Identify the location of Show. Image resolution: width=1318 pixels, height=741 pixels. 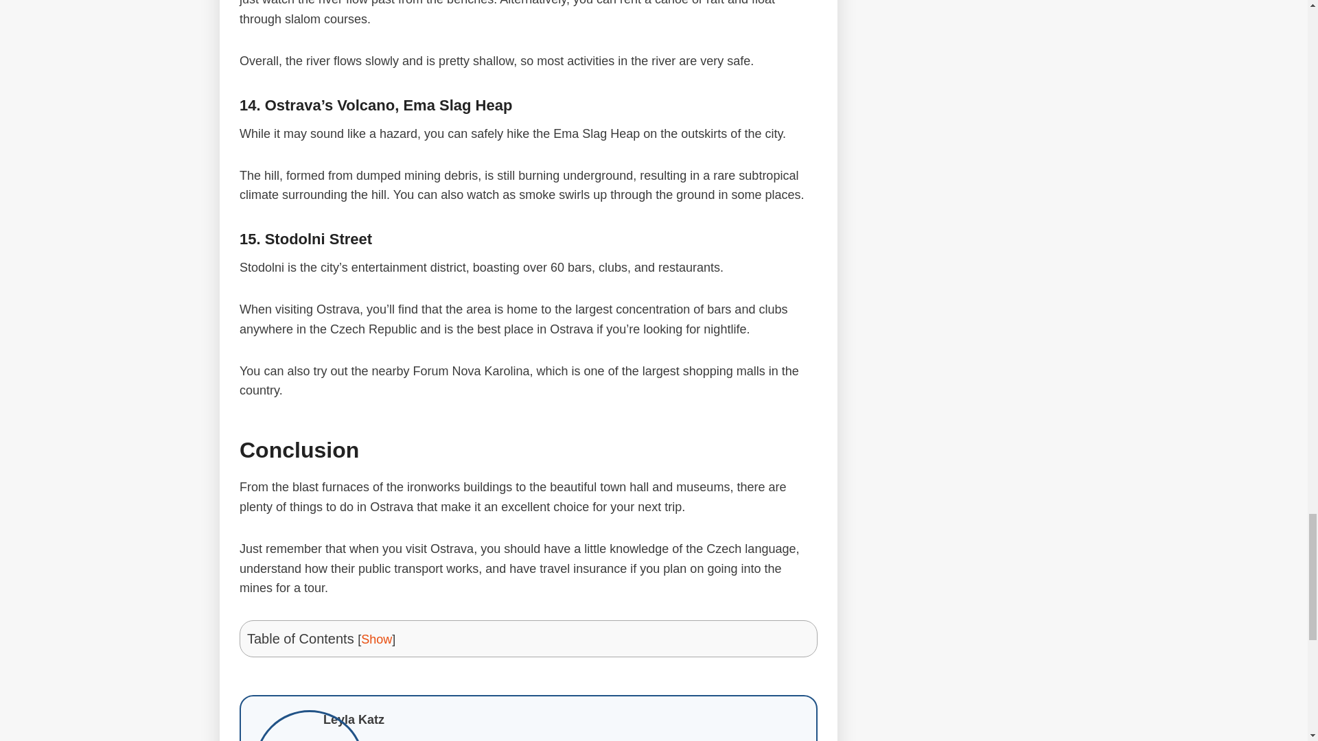
(376, 639).